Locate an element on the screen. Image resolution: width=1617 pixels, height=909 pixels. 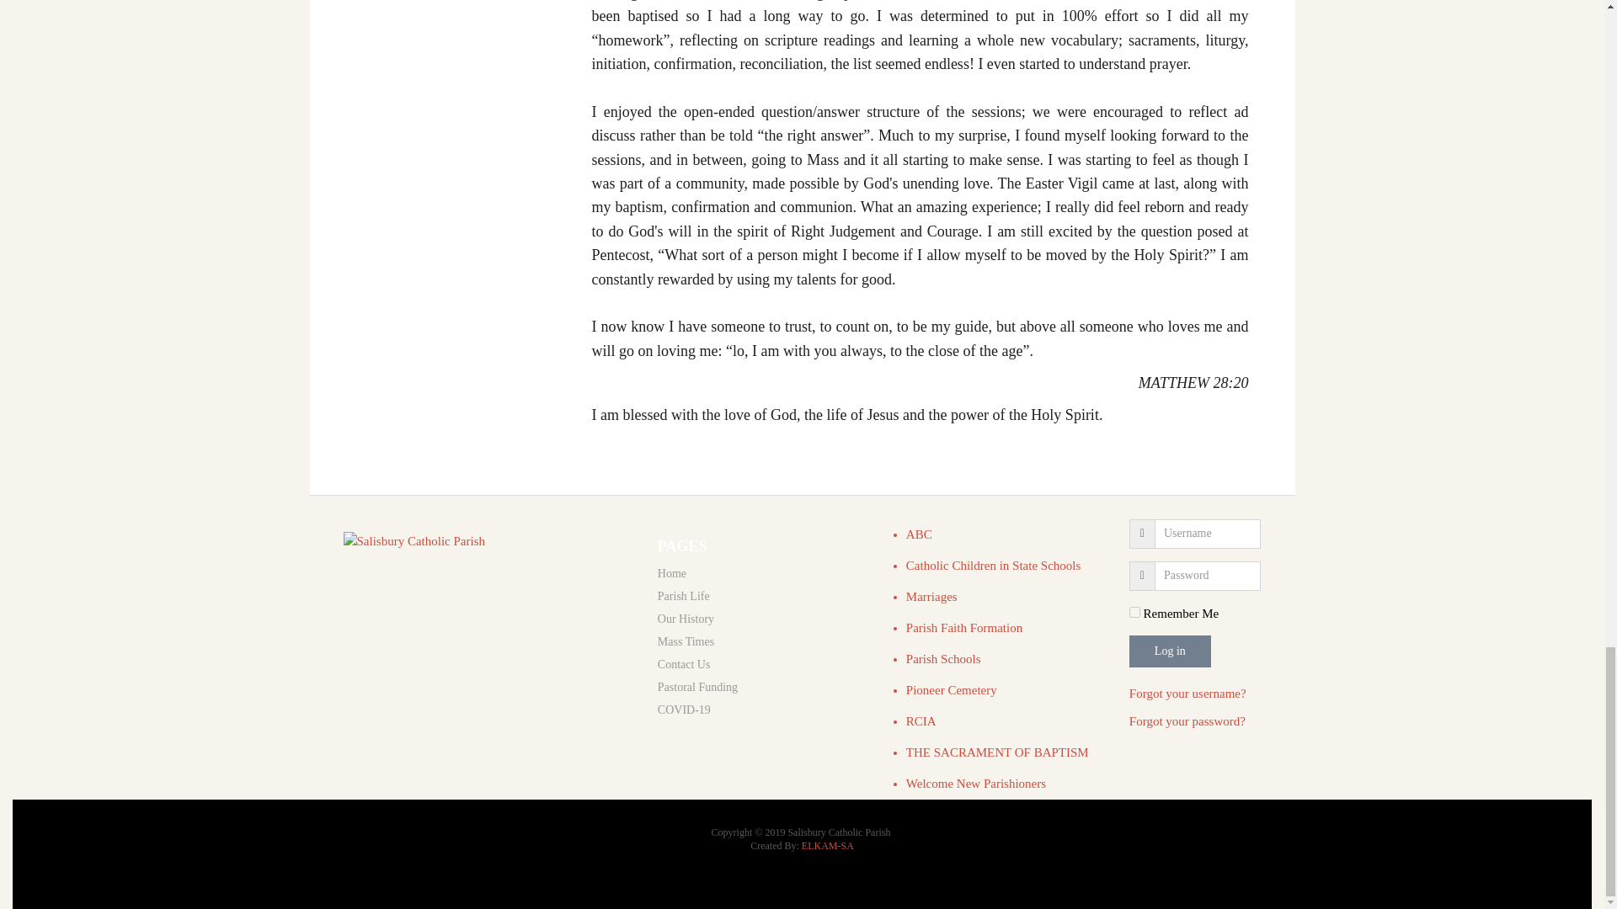
THE SACRAMENT OF BAPTISM is located at coordinates (997, 752).